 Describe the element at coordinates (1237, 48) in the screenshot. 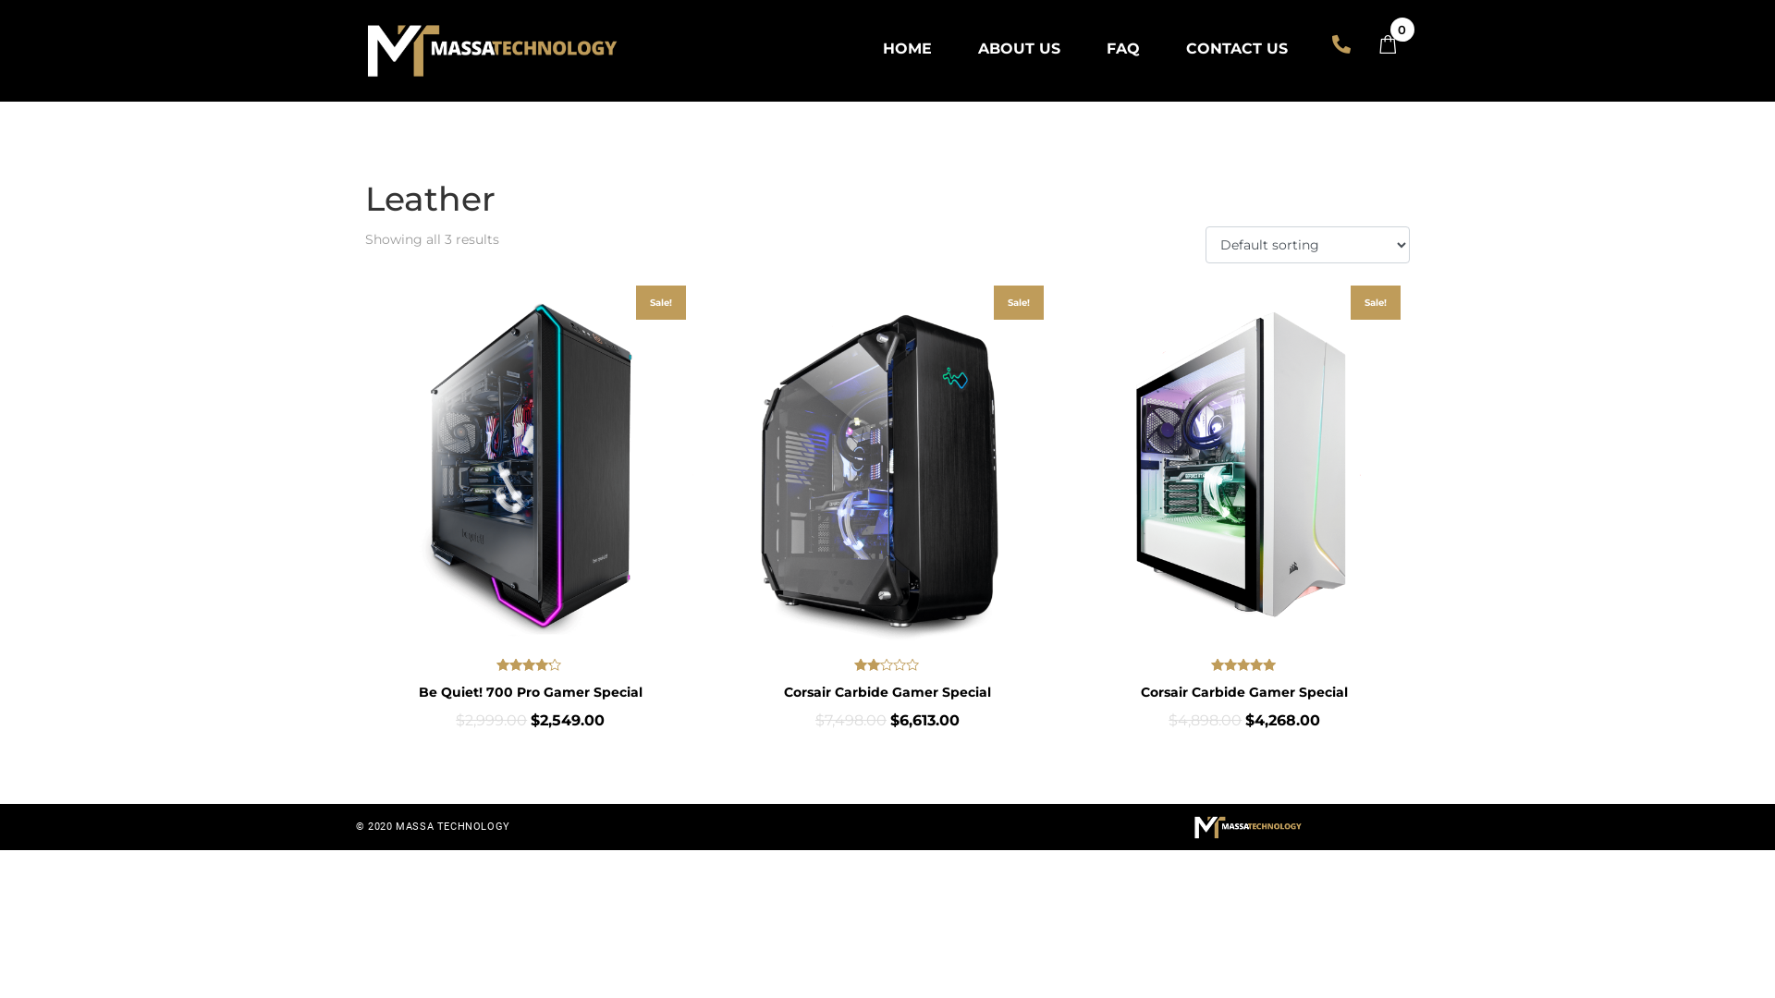

I see `CONTACT US` at that location.